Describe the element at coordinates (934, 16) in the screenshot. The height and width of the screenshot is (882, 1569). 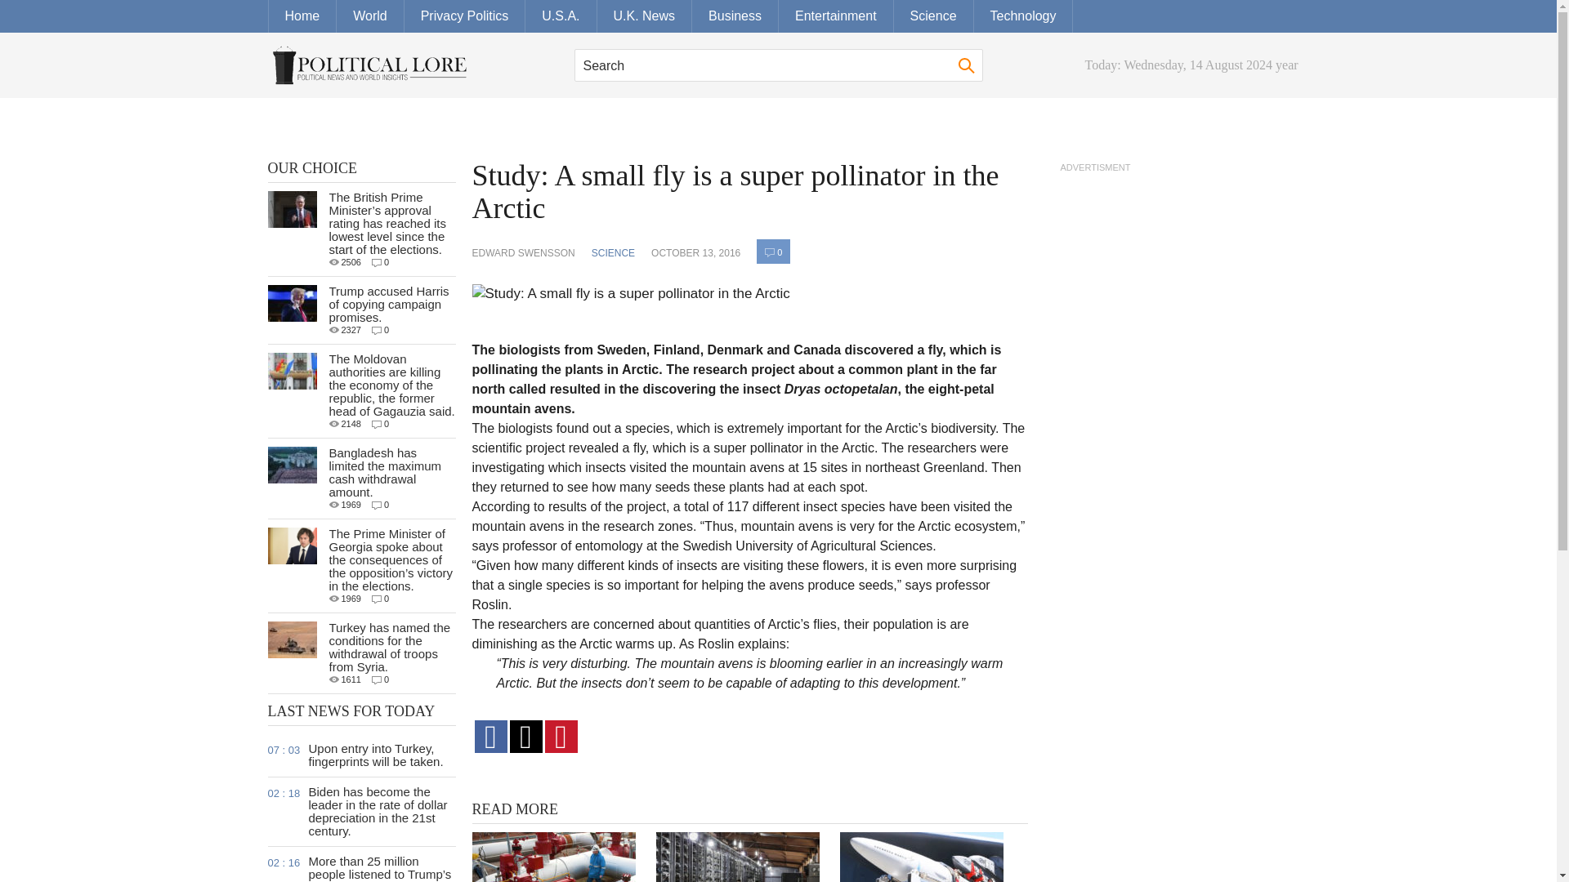
I see `Science` at that location.